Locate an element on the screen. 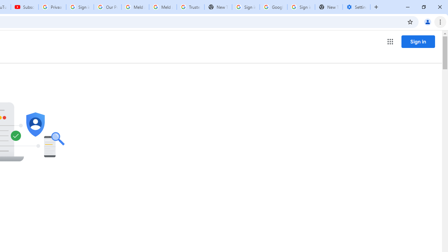 This screenshot has width=448, height=252. Sign in - Google Accounts is located at coordinates (301, 7).